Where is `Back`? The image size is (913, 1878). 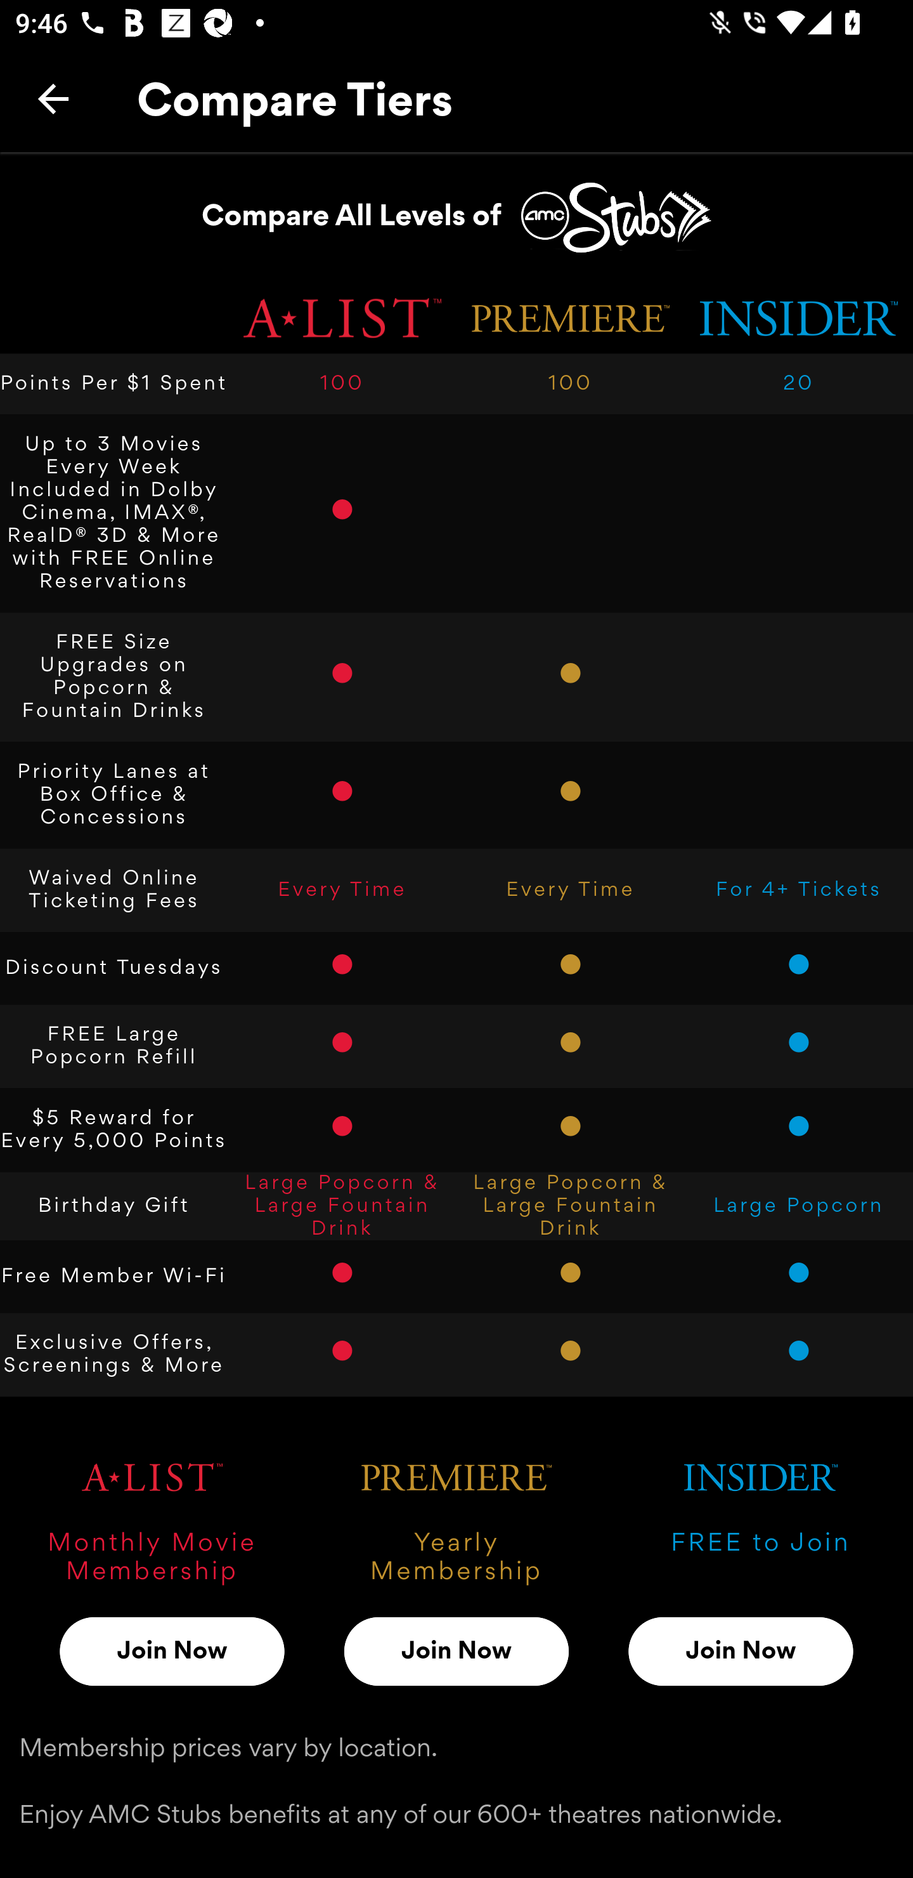 Back is located at coordinates (53, 98).